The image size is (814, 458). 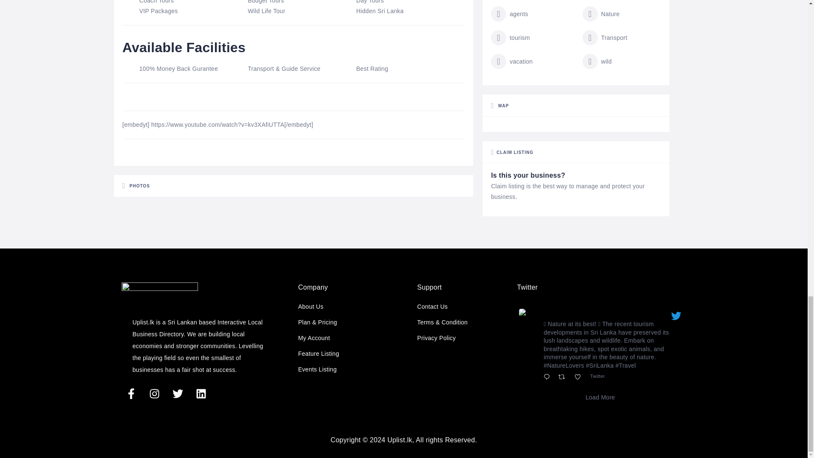 What do you see at coordinates (605, 37) in the screenshot?
I see `Transport` at bounding box center [605, 37].